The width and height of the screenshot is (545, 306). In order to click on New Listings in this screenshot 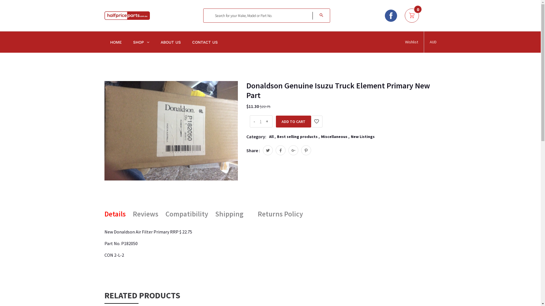, I will do `click(363, 137)`.